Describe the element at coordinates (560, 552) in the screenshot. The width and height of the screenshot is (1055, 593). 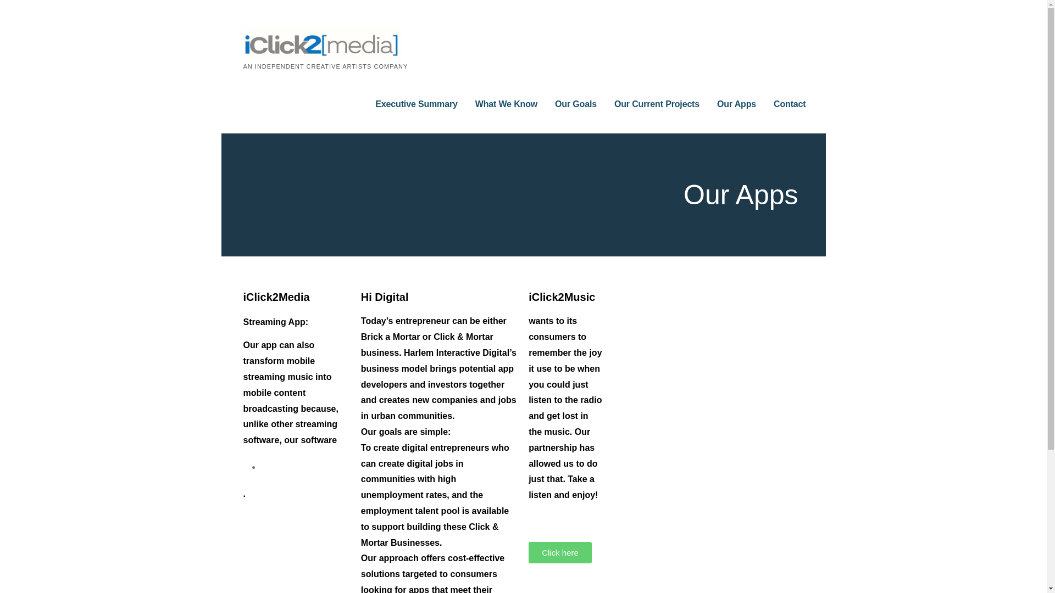
I see `Click here` at that location.